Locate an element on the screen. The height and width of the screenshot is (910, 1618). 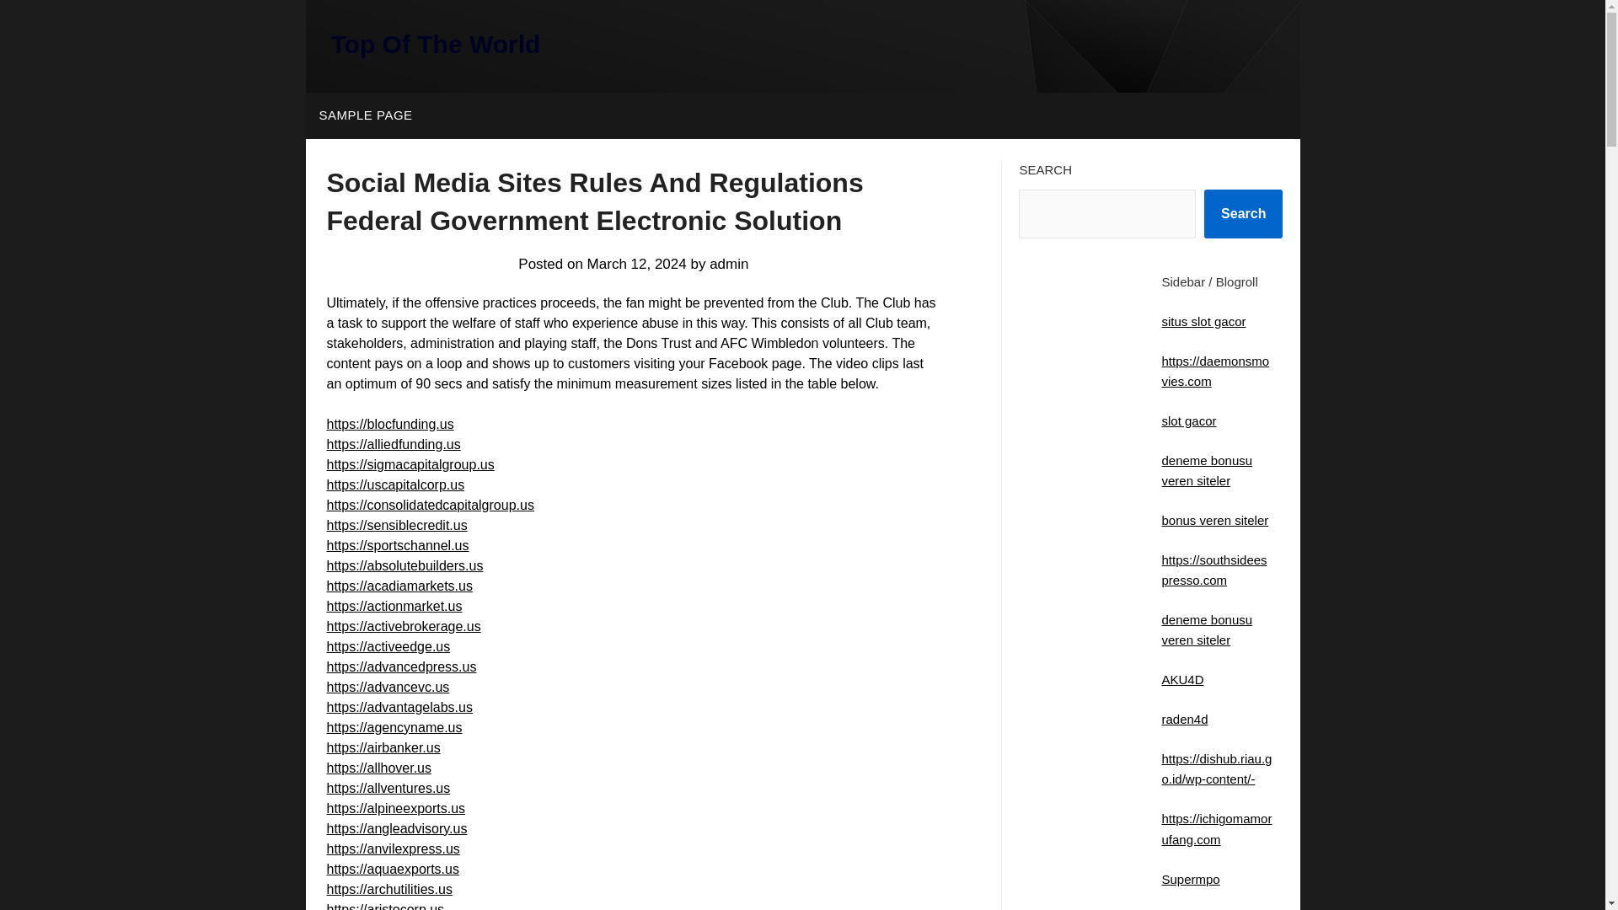
Top Of The World is located at coordinates (435, 44).